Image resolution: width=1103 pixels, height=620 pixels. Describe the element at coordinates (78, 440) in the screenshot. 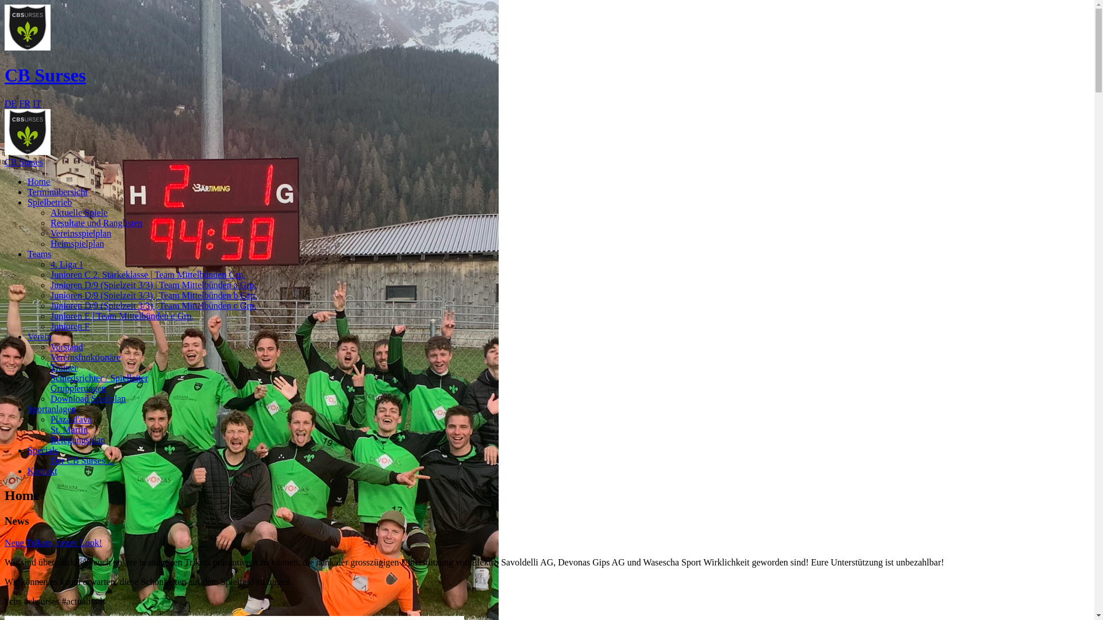

I see `Belegungsplan` at that location.